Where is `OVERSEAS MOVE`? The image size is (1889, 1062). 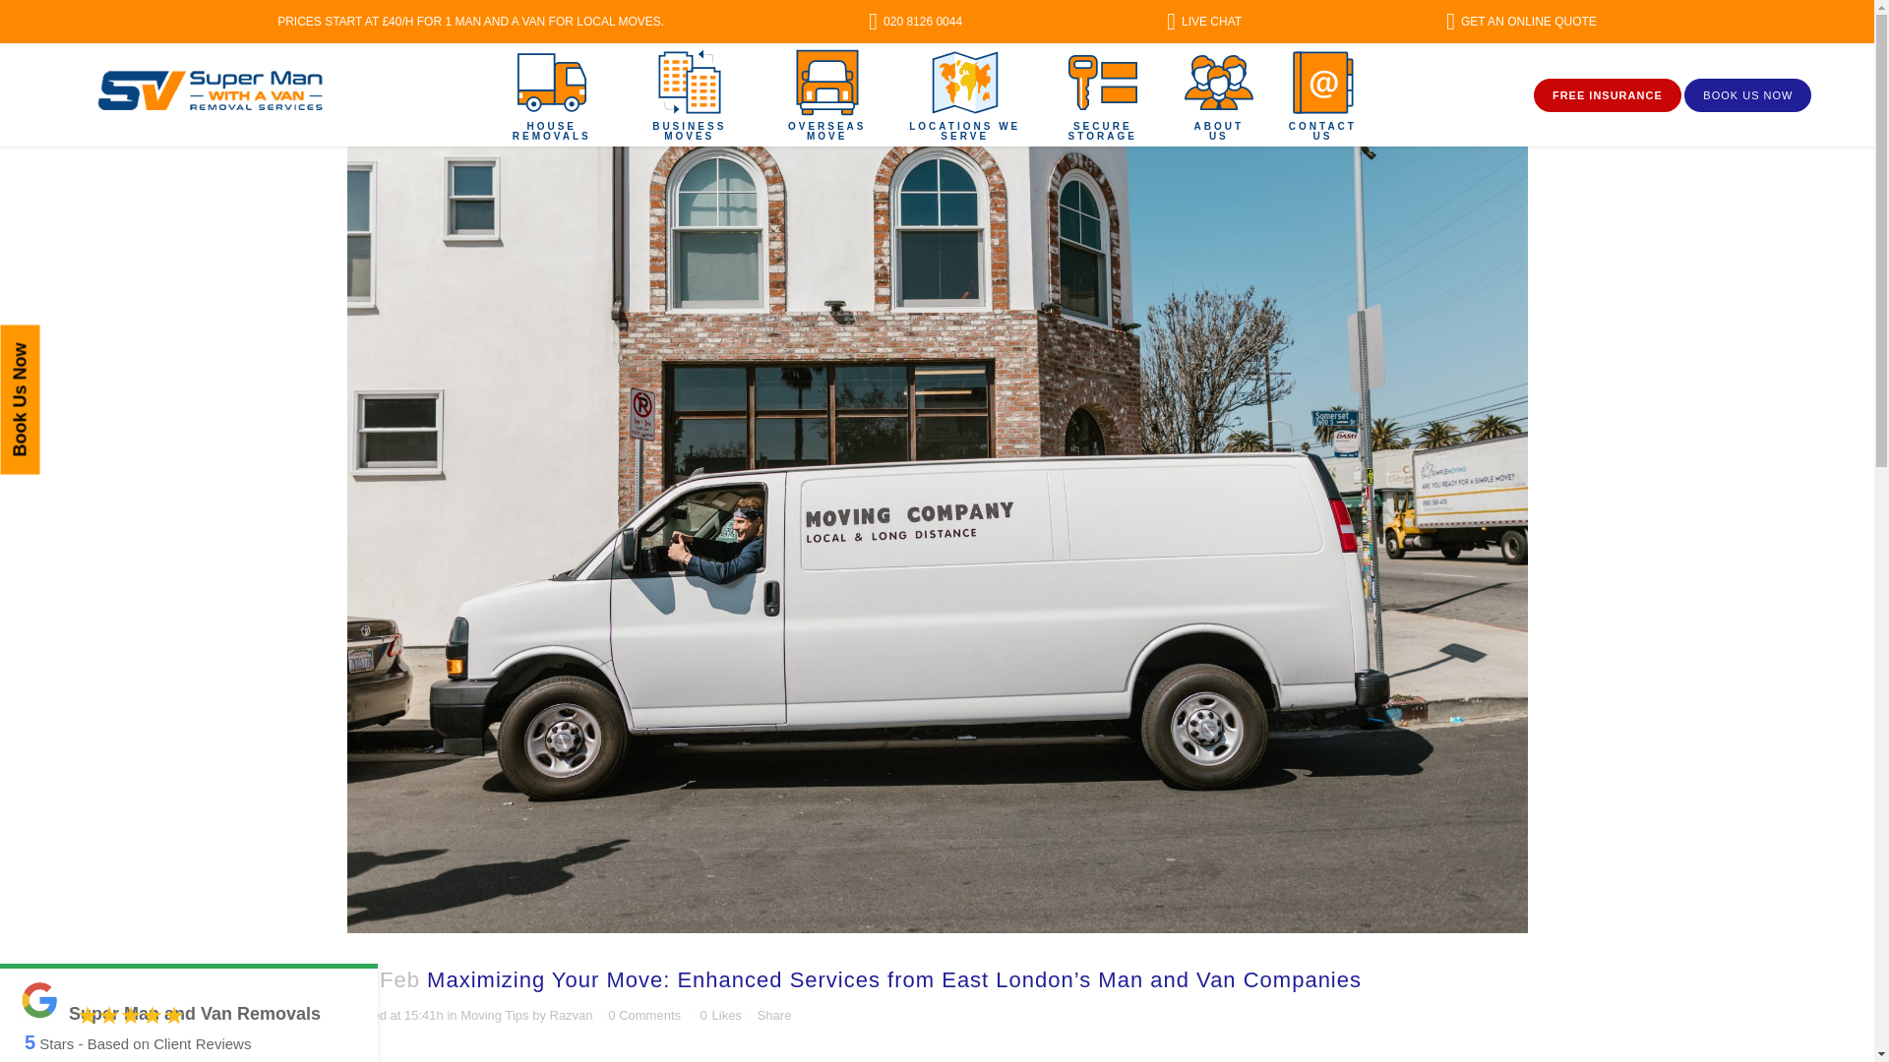 OVERSEAS MOVE is located at coordinates (826, 94).